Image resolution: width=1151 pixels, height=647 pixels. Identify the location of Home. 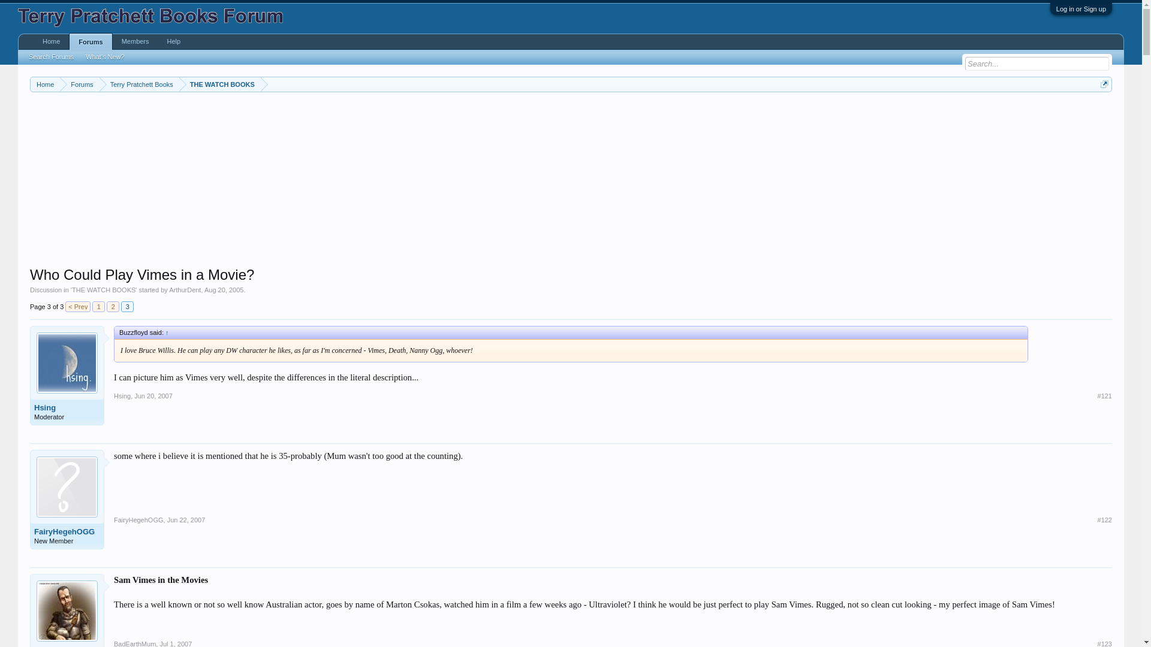
(45, 84).